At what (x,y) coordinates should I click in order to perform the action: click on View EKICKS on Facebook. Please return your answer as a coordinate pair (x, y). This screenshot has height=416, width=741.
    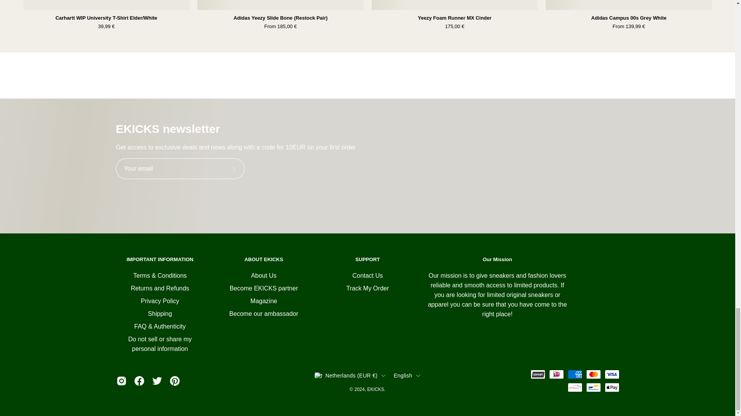
    Looking at the image, I should click on (139, 381).